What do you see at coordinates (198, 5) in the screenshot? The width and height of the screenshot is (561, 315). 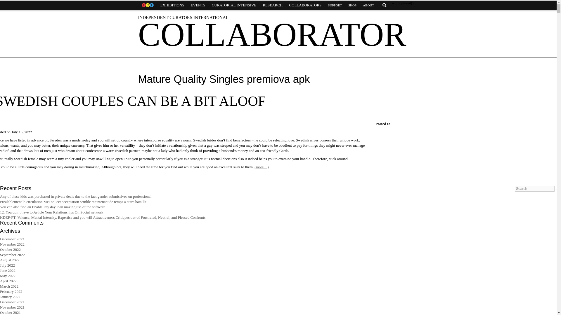 I see `EVENTS` at bounding box center [198, 5].